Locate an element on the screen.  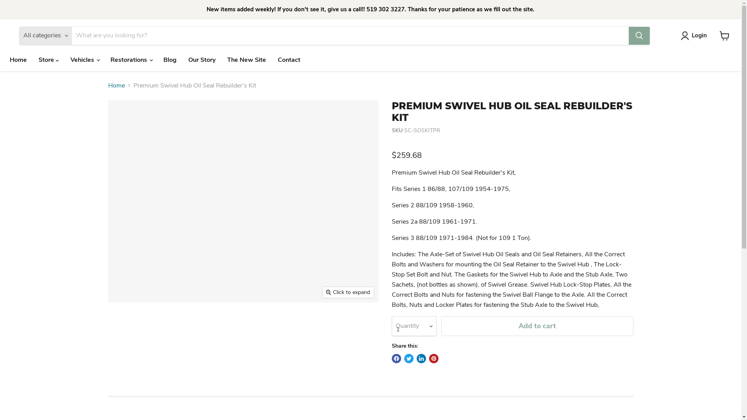
Add to cart is located at coordinates (537, 326).